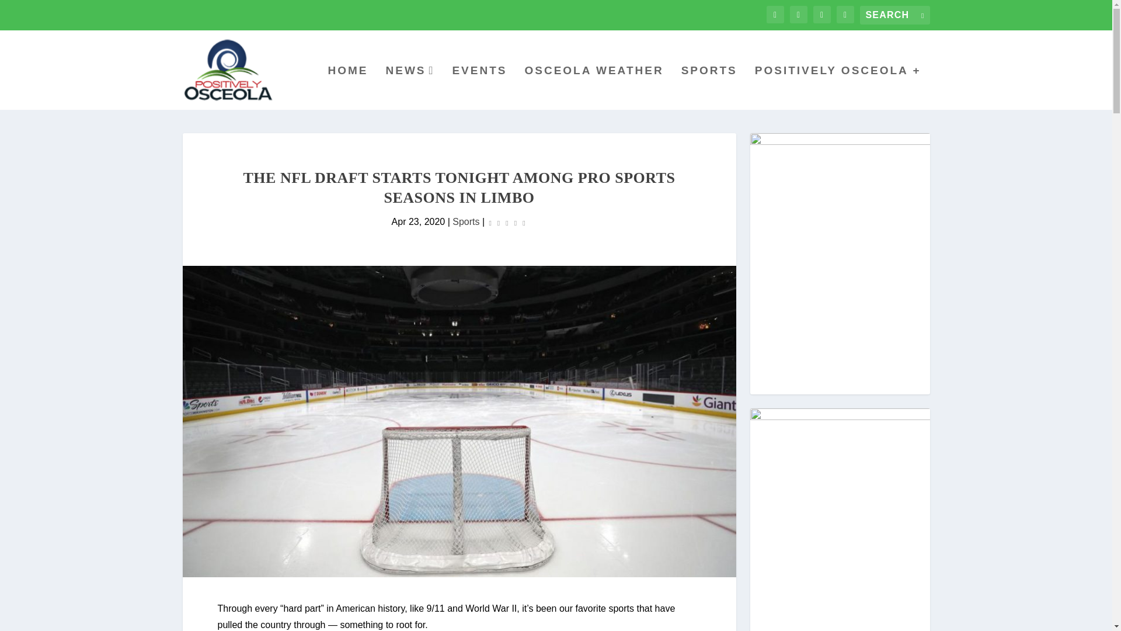 The width and height of the screenshot is (1121, 631). What do you see at coordinates (709, 88) in the screenshot?
I see `SPORTS` at bounding box center [709, 88].